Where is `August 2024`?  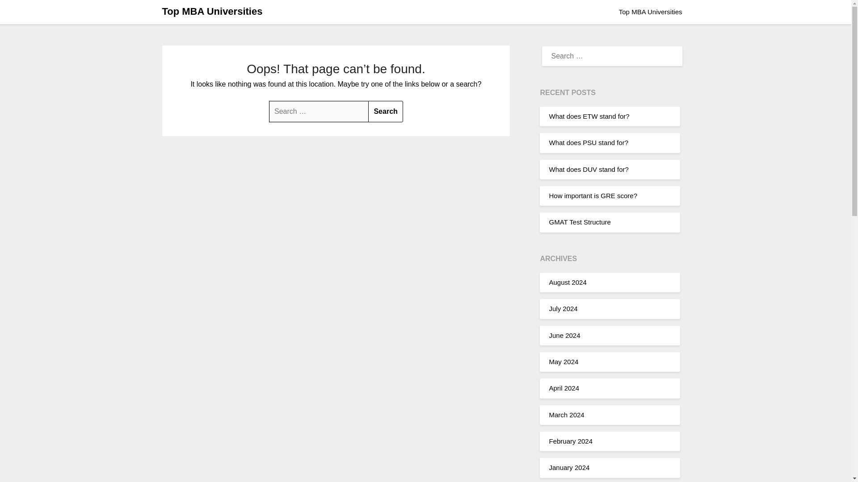
August 2024 is located at coordinates (568, 282).